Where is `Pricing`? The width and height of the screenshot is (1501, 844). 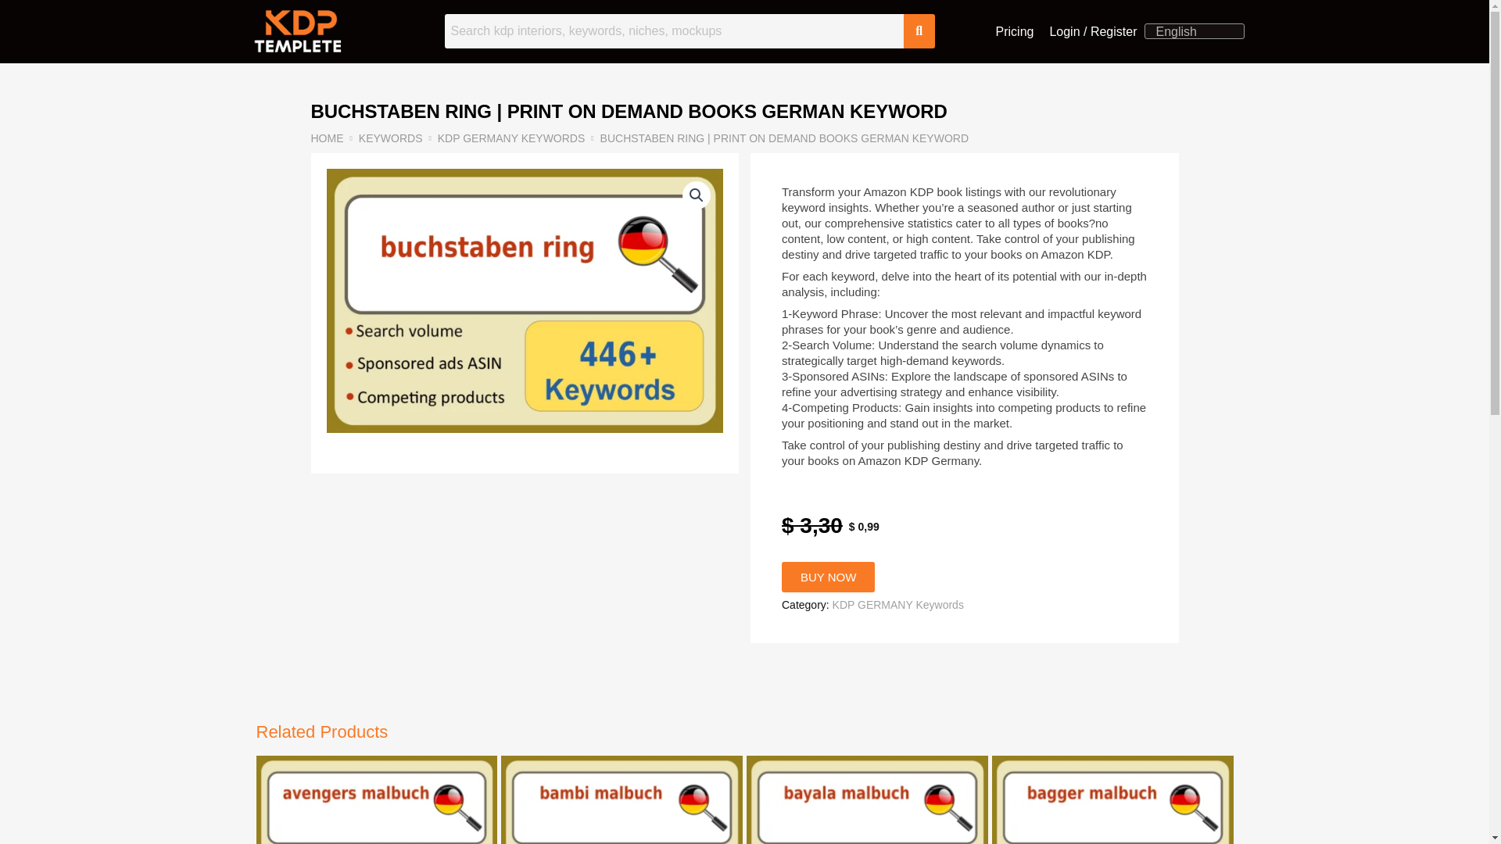
Pricing is located at coordinates (1015, 31).